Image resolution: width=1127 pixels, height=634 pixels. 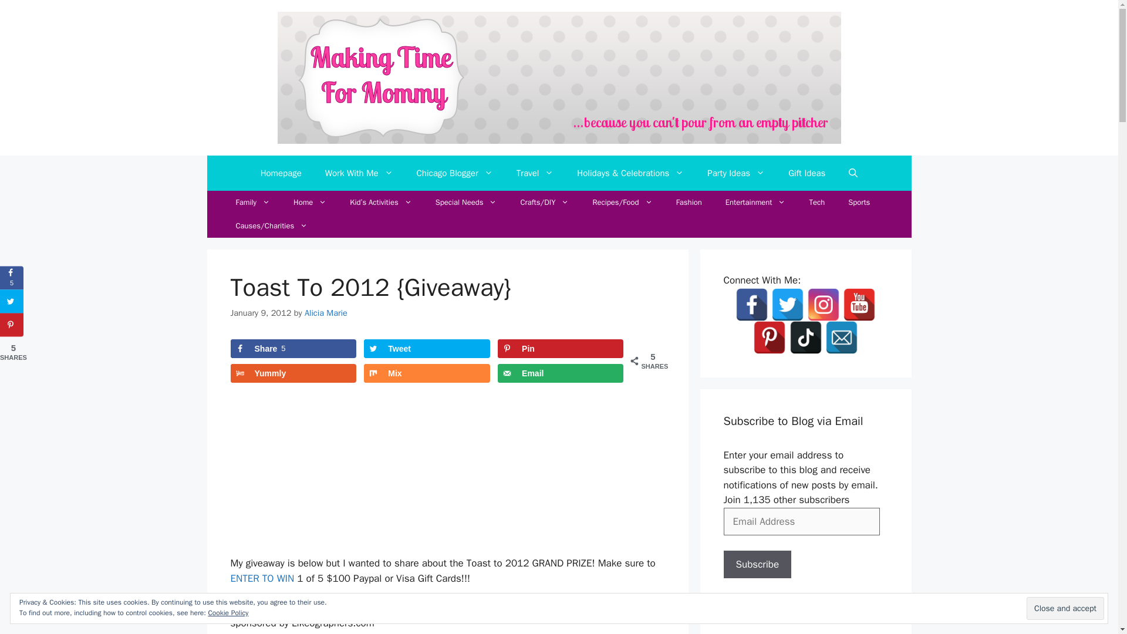 I want to click on Chicago Blogger, so click(x=454, y=173).